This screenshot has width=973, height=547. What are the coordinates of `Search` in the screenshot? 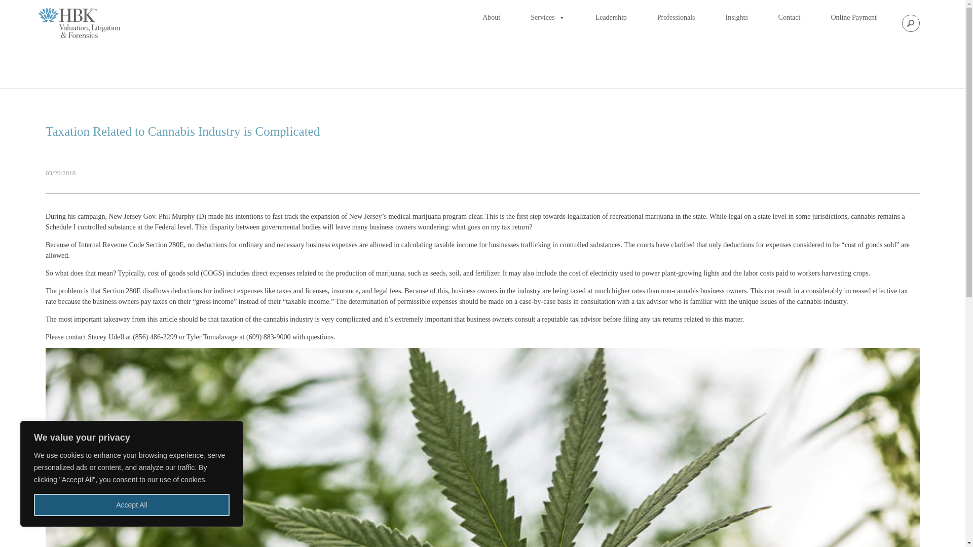 It's located at (9, 6).